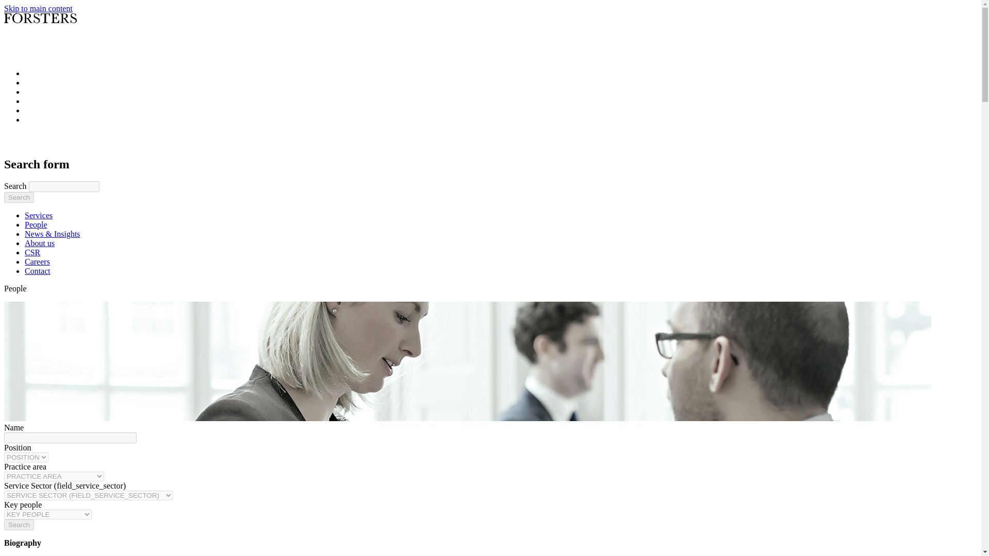 The height and width of the screenshot is (556, 989). I want to click on About us, so click(39, 243).